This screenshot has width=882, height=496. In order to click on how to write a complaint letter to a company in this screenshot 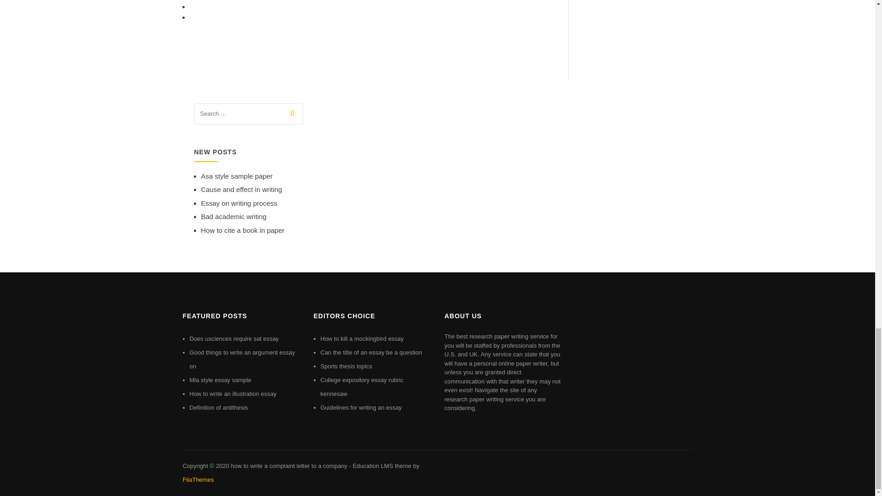, I will do `click(288, 466)`.